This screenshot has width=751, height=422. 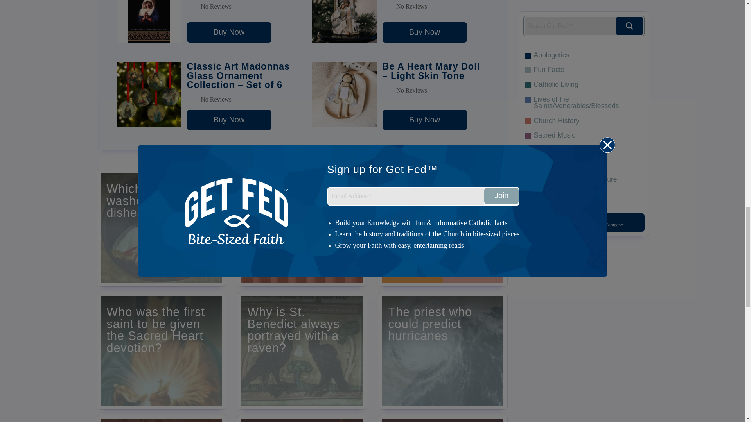 What do you see at coordinates (229, 32) in the screenshot?
I see `The Life of Mary As Seen By the Mystics` at bounding box center [229, 32].